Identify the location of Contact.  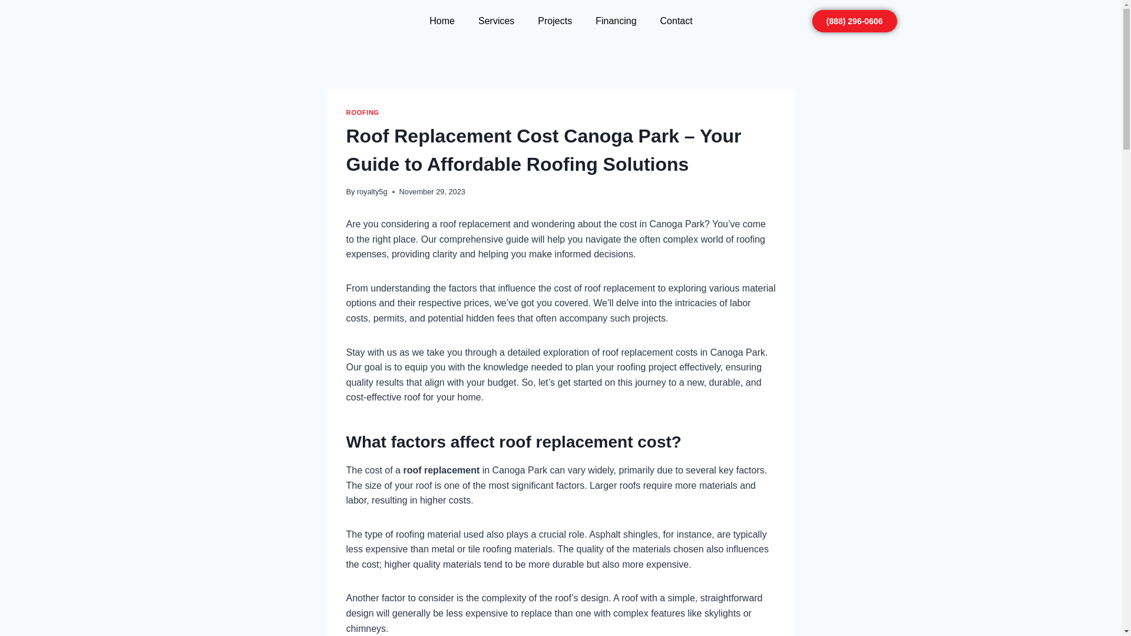
(676, 21).